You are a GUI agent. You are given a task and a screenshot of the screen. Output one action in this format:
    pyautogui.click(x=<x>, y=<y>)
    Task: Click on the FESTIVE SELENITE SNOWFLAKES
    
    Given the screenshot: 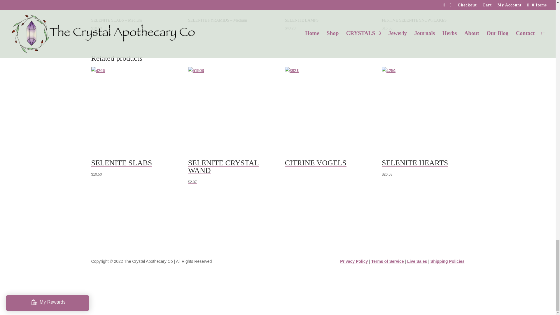 What is the action you would take?
    pyautogui.click(x=423, y=5)
    